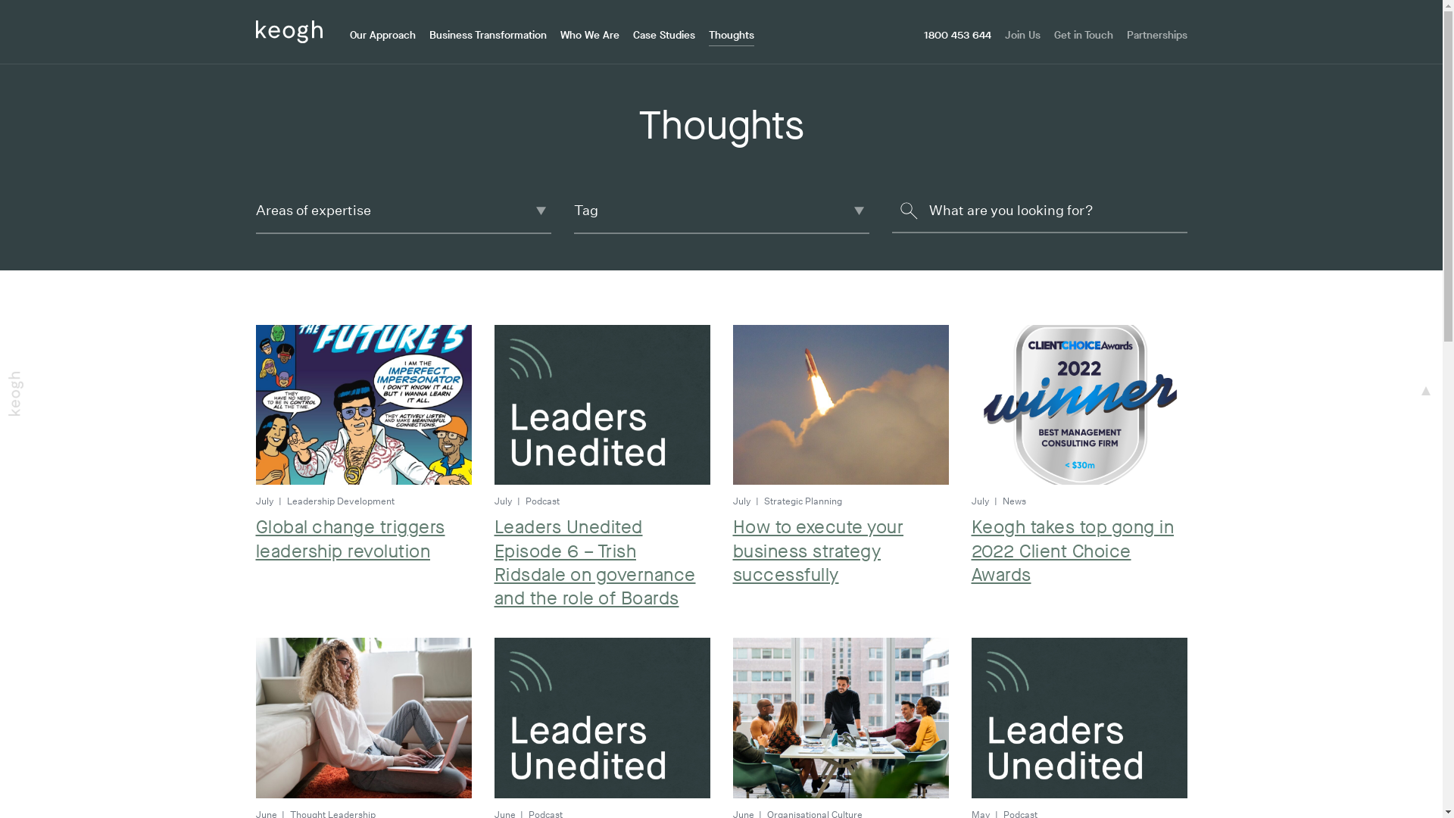  Describe the element at coordinates (601, 405) in the screenshot. I see `Keogh_Leaders Unedited Vodcast Cover_v012` at that location.